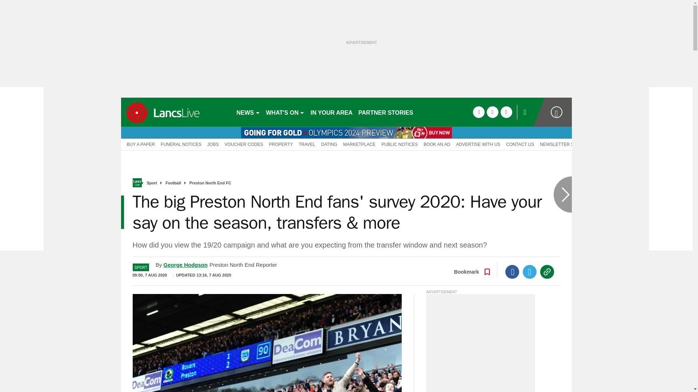  Describe the element at coordinates (399, 144) in the screenshot. I see `PUBLIC NOTICES` at that location.